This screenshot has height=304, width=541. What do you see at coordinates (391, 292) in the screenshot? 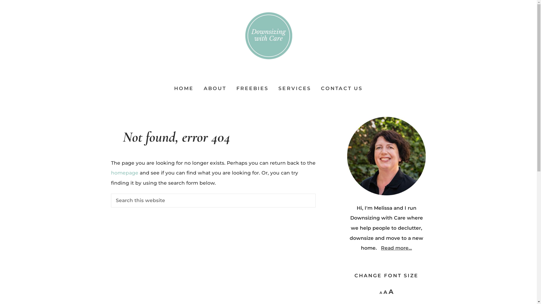
I see `A
Increase font size.` at bounding box center [391, 292].